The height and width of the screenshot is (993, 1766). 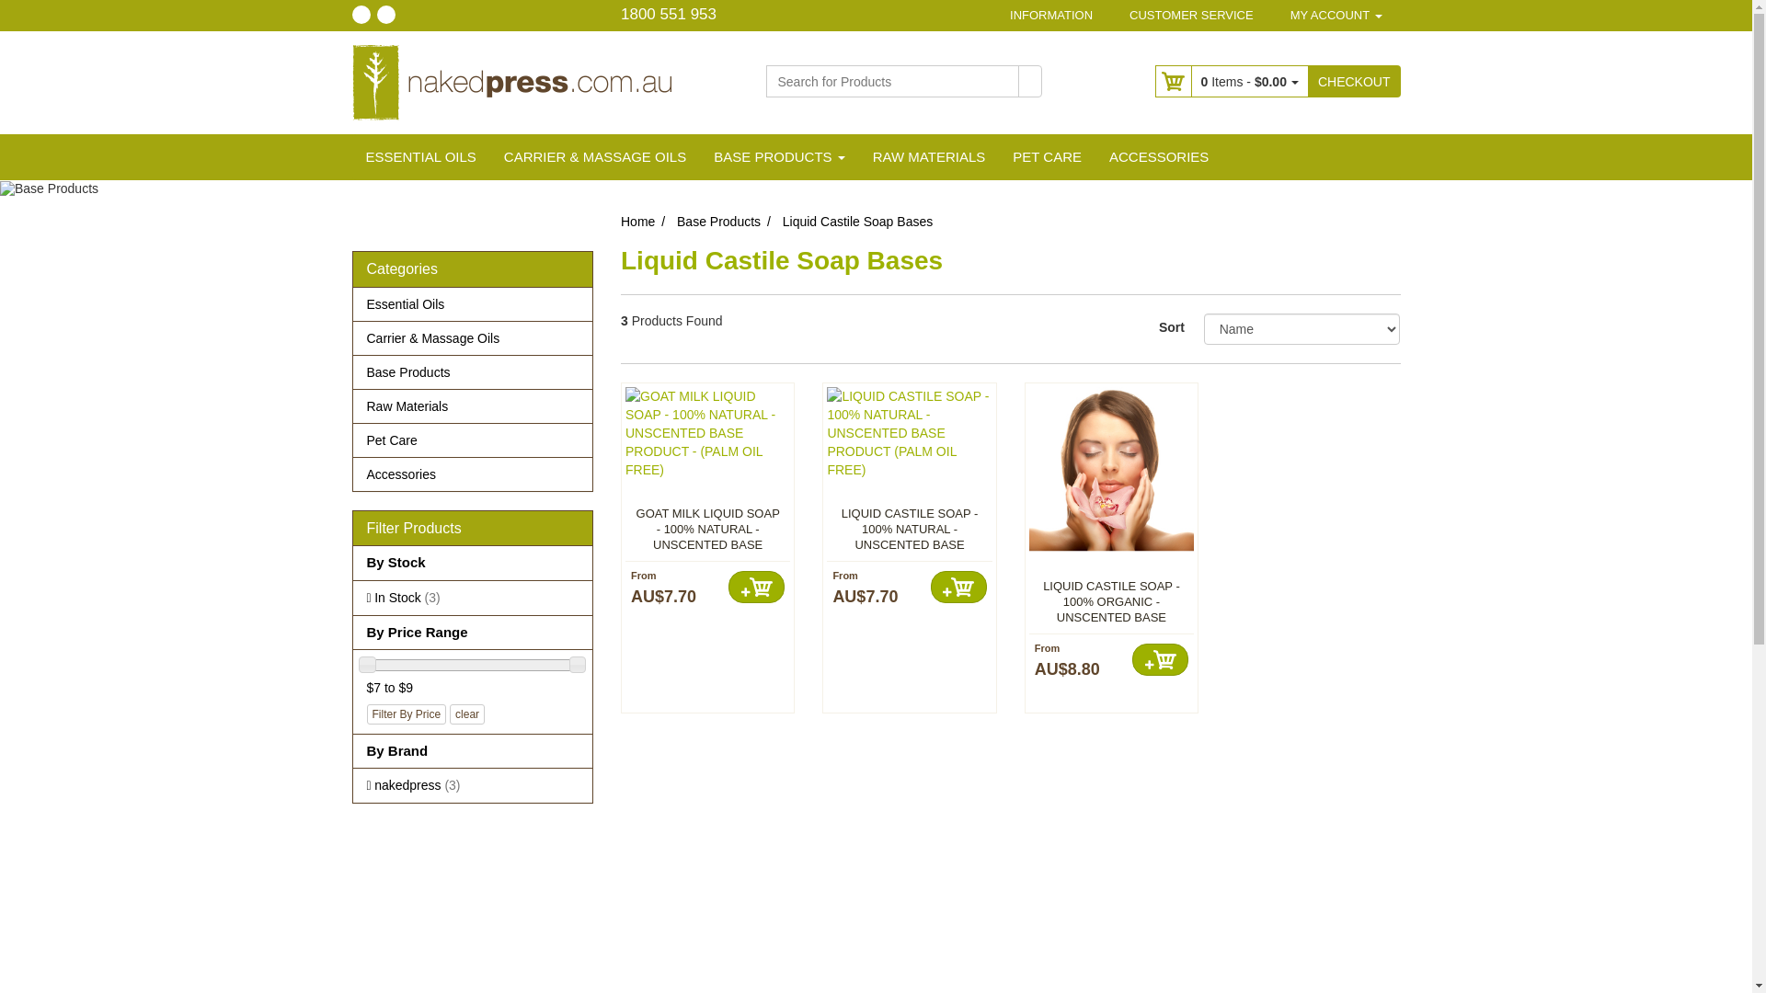 What do you see at coordinates (1192, 16) in the screenshot?
I see `CUSTOMER SERVICE` at bounding box center [1192, 16].